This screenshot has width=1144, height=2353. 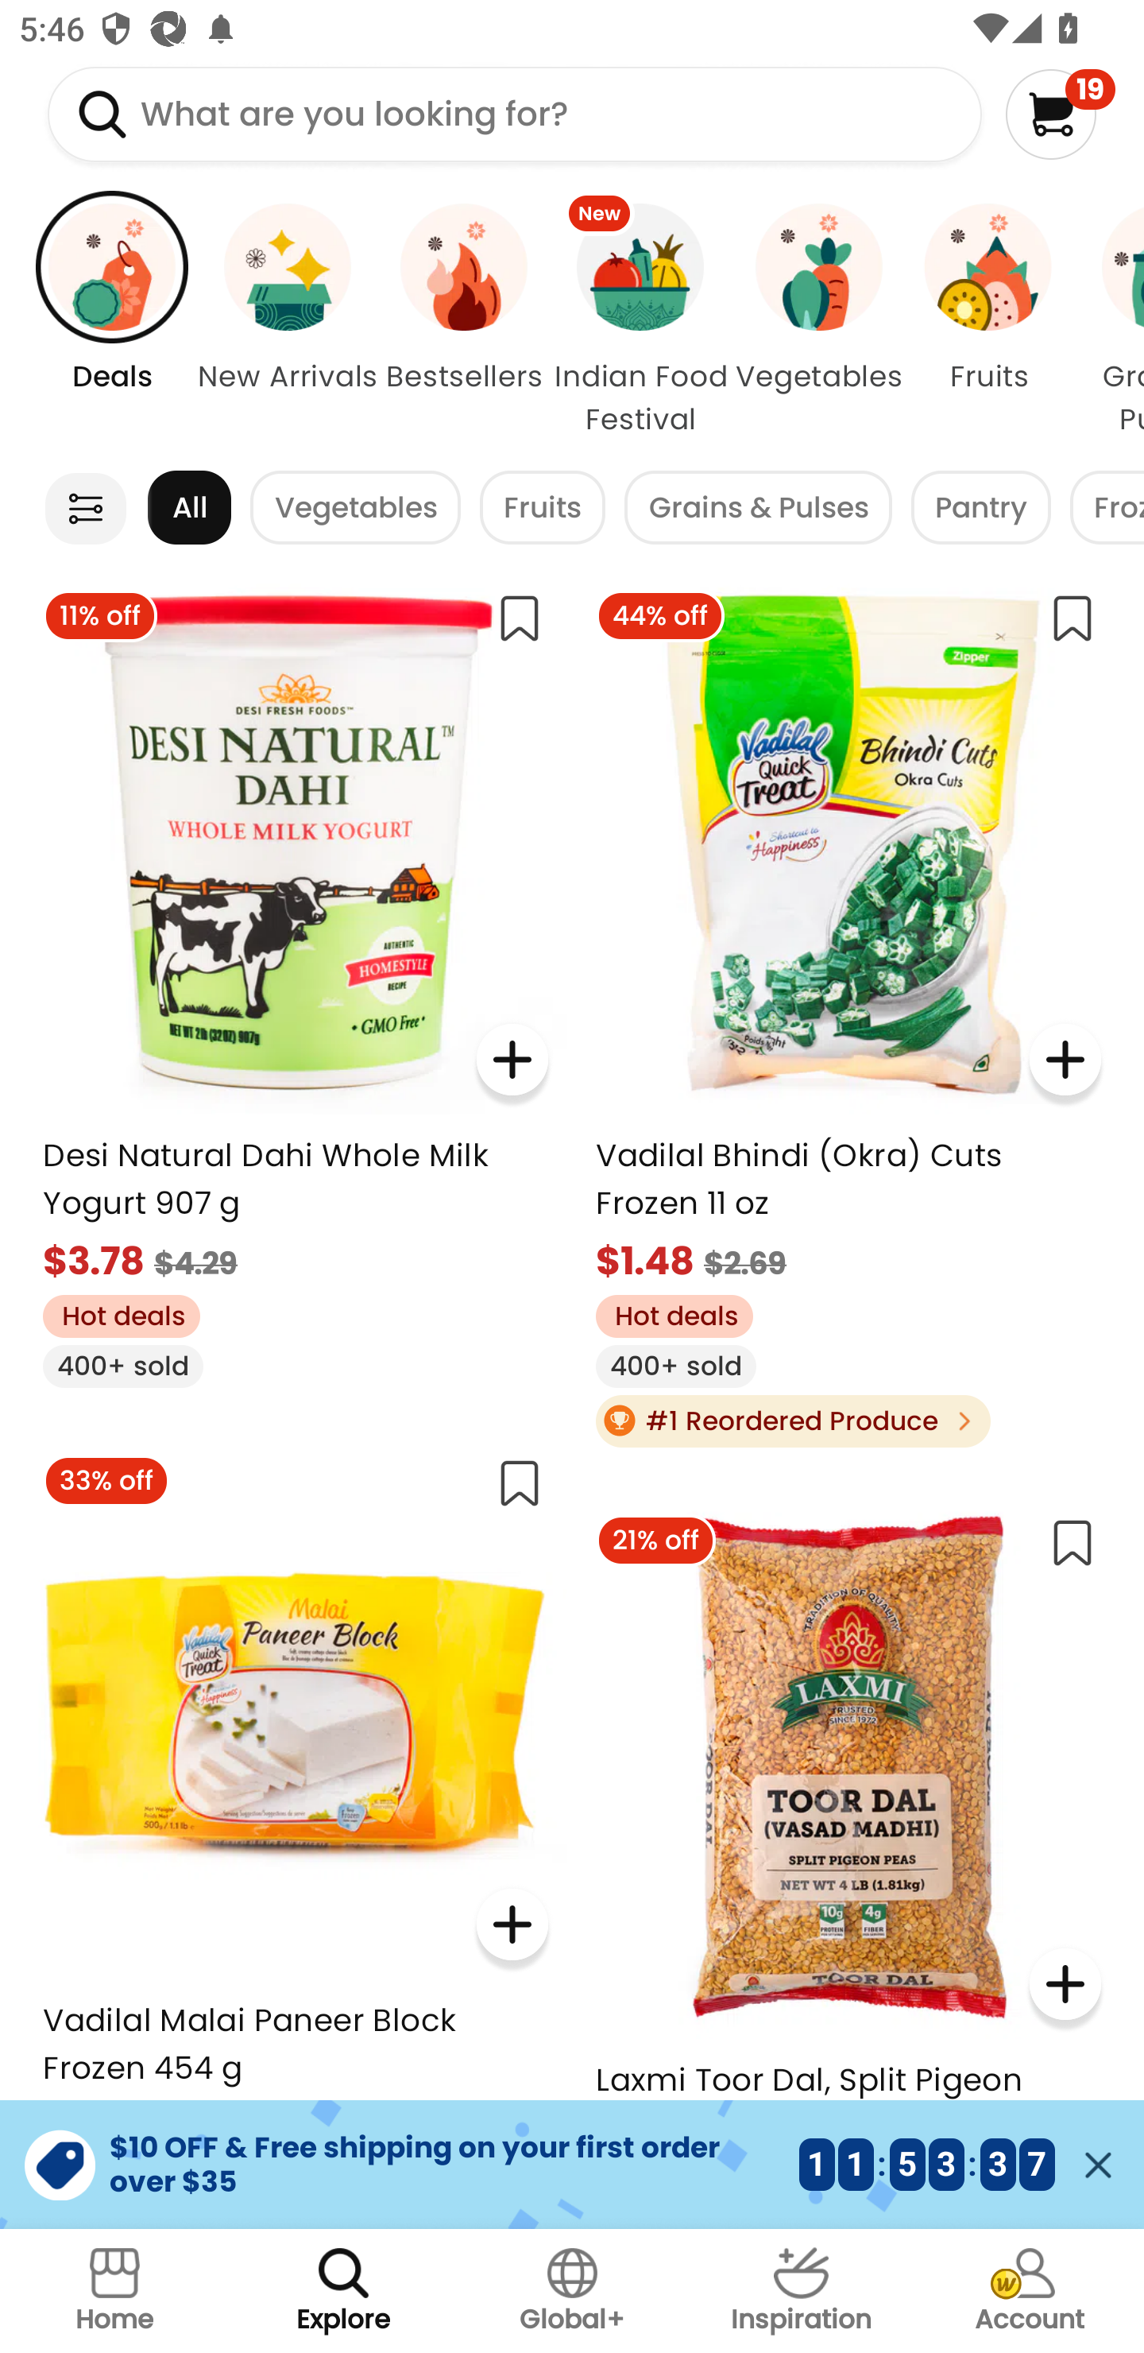 What do you see at coordinates (989, 321) in the screenshot?
I see `Fruits` at bounding box center [989, 321].